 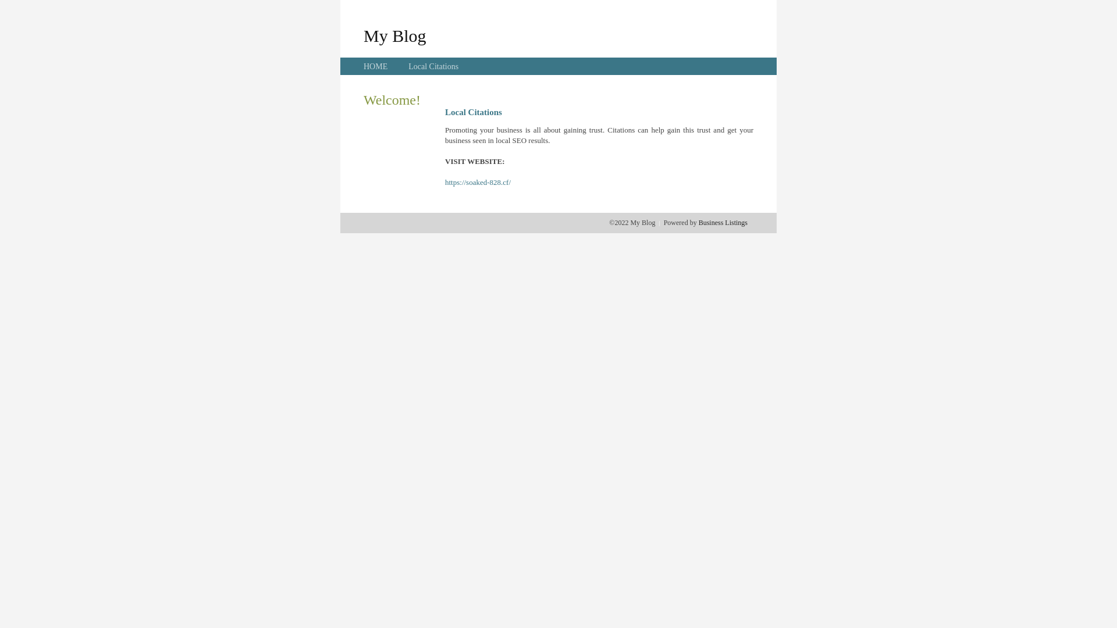 What do you see at coordinates (395, 35) in the screenshot?
I see `My Blog` at bounding box center [395, 35].